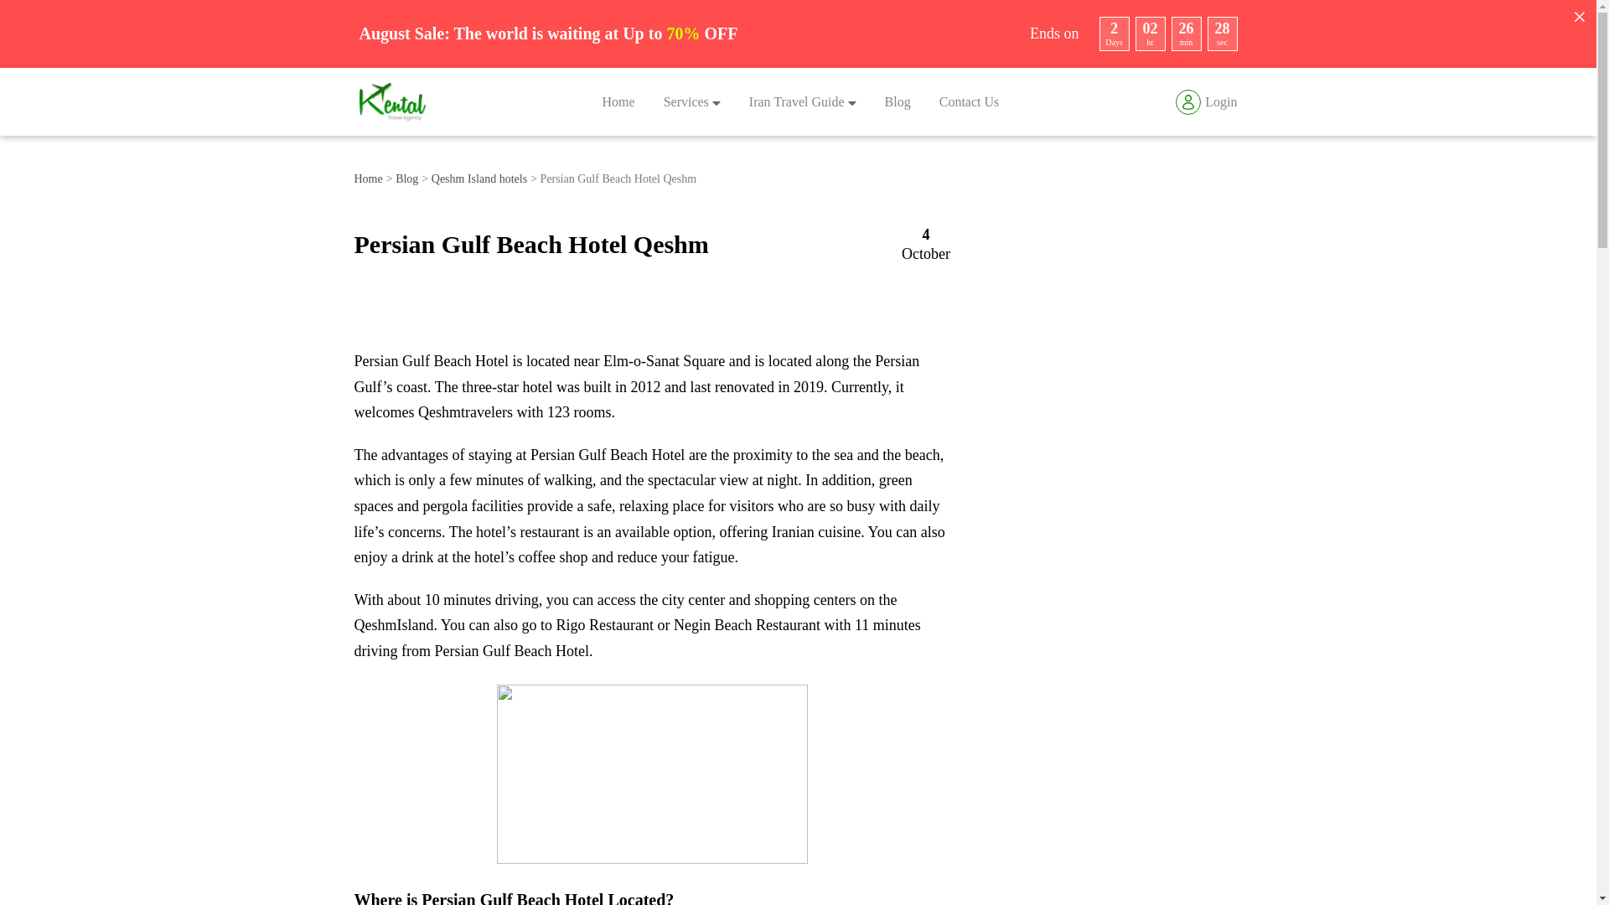  What do you see at coordinates (479, 179) in the screenshot?
I see `Qeshm Island hotels` at bounding box center [479, 179].